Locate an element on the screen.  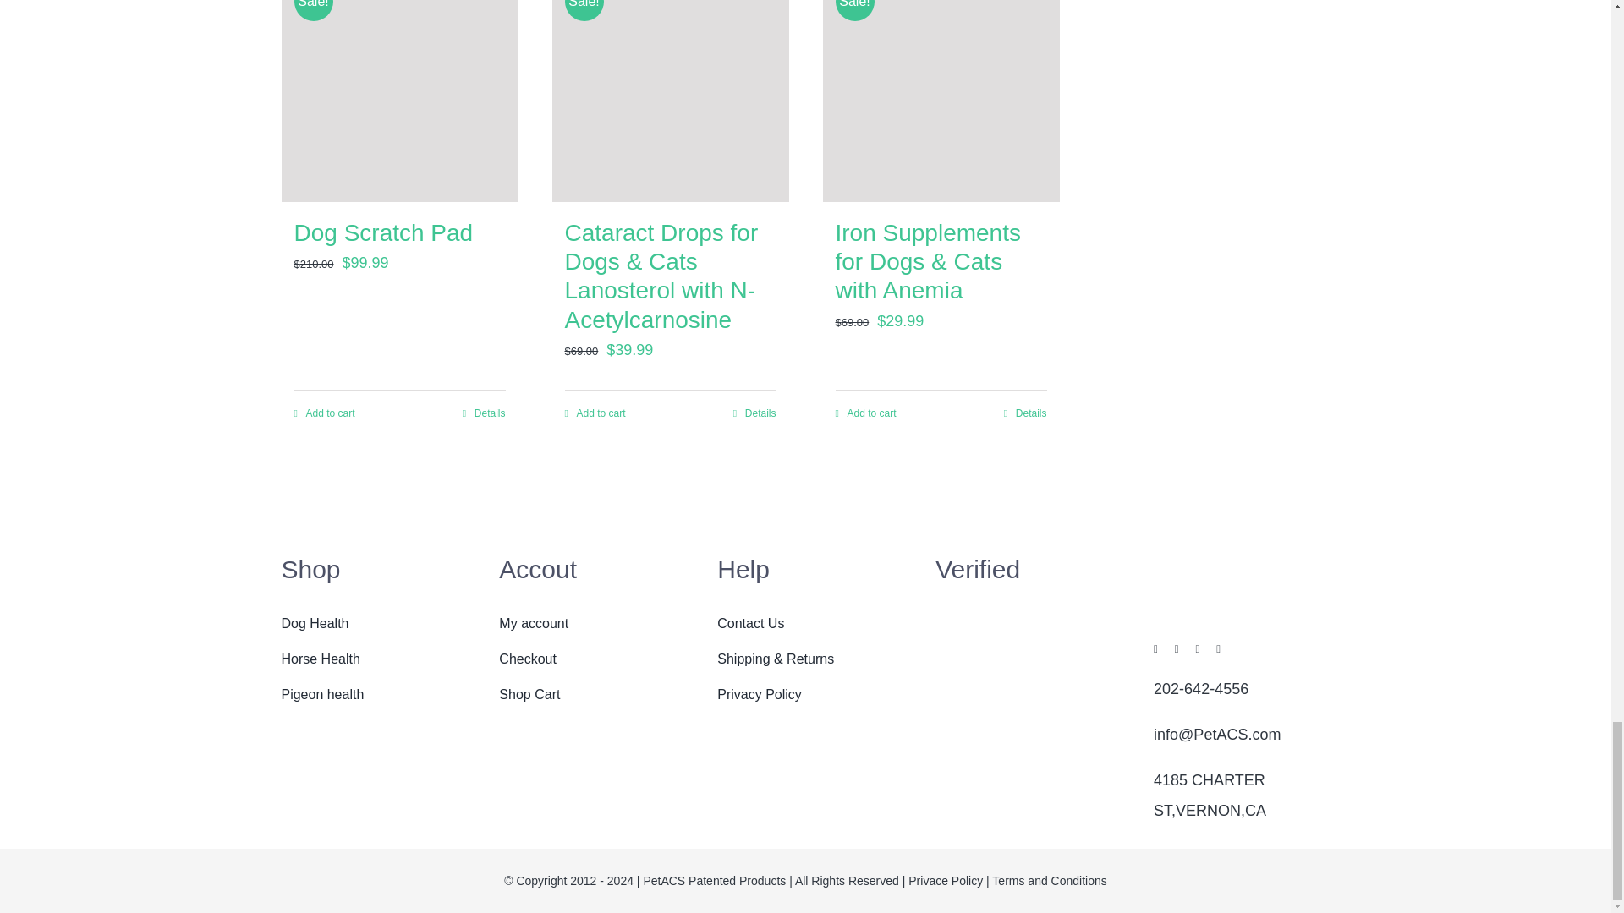
Dog Scratch Pad is located at coordinates (384, 232).